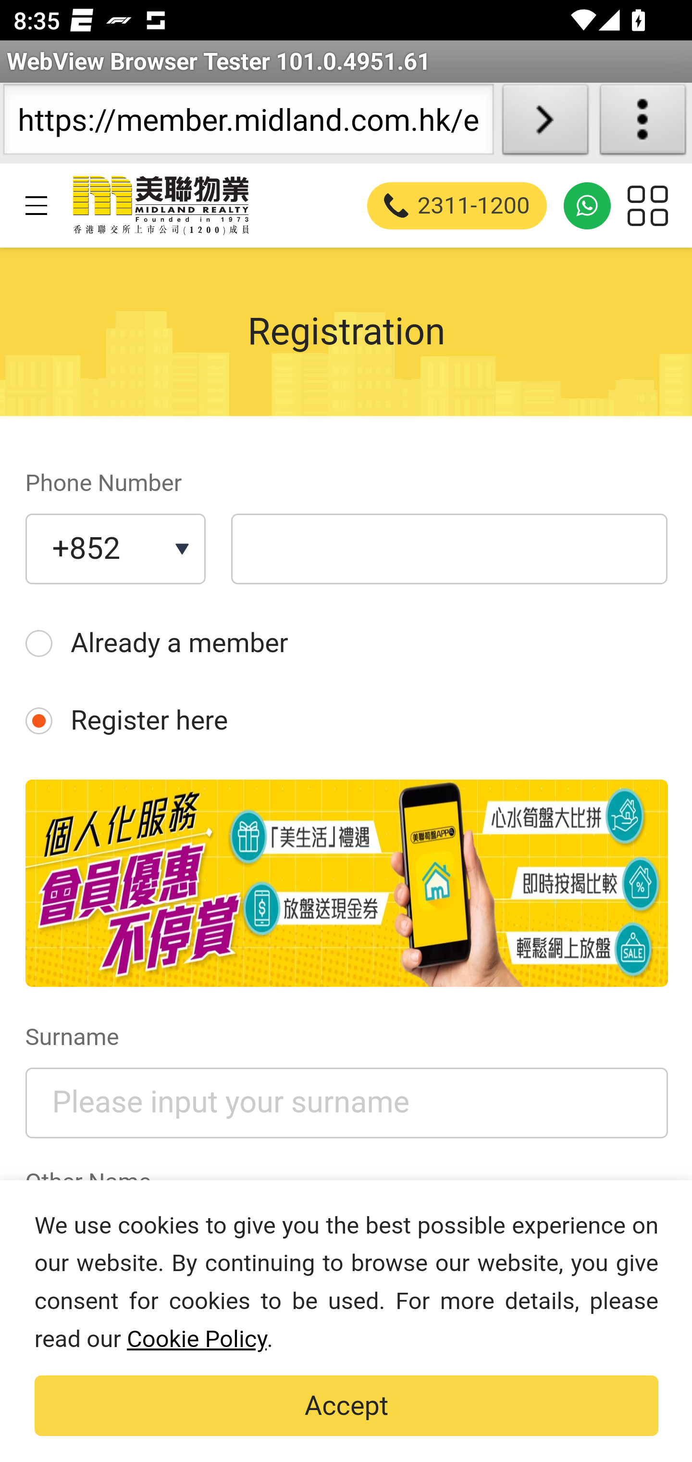 This screenshot has width=692, height=1462. I want to click on Already a member, so click(346, 643).